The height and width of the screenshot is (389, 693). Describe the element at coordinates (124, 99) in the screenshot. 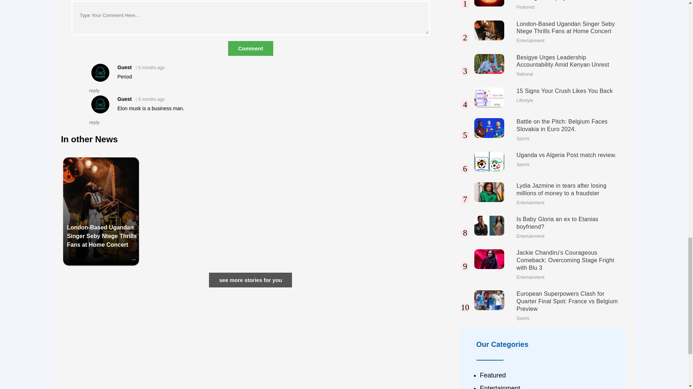

I see `Guest` at that location.